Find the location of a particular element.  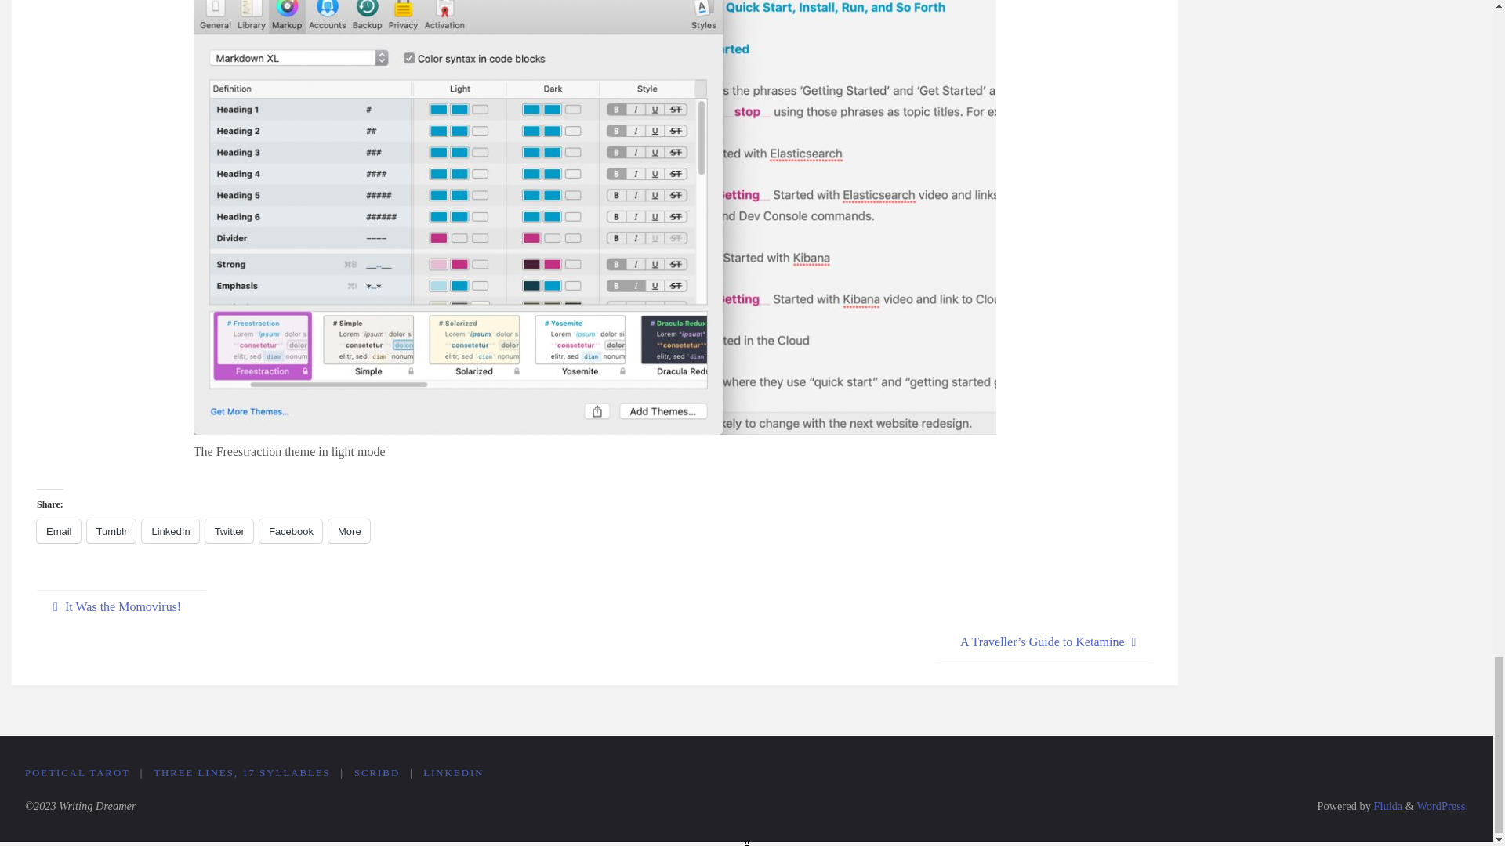

Twitter is located at coordinates (229, 531).